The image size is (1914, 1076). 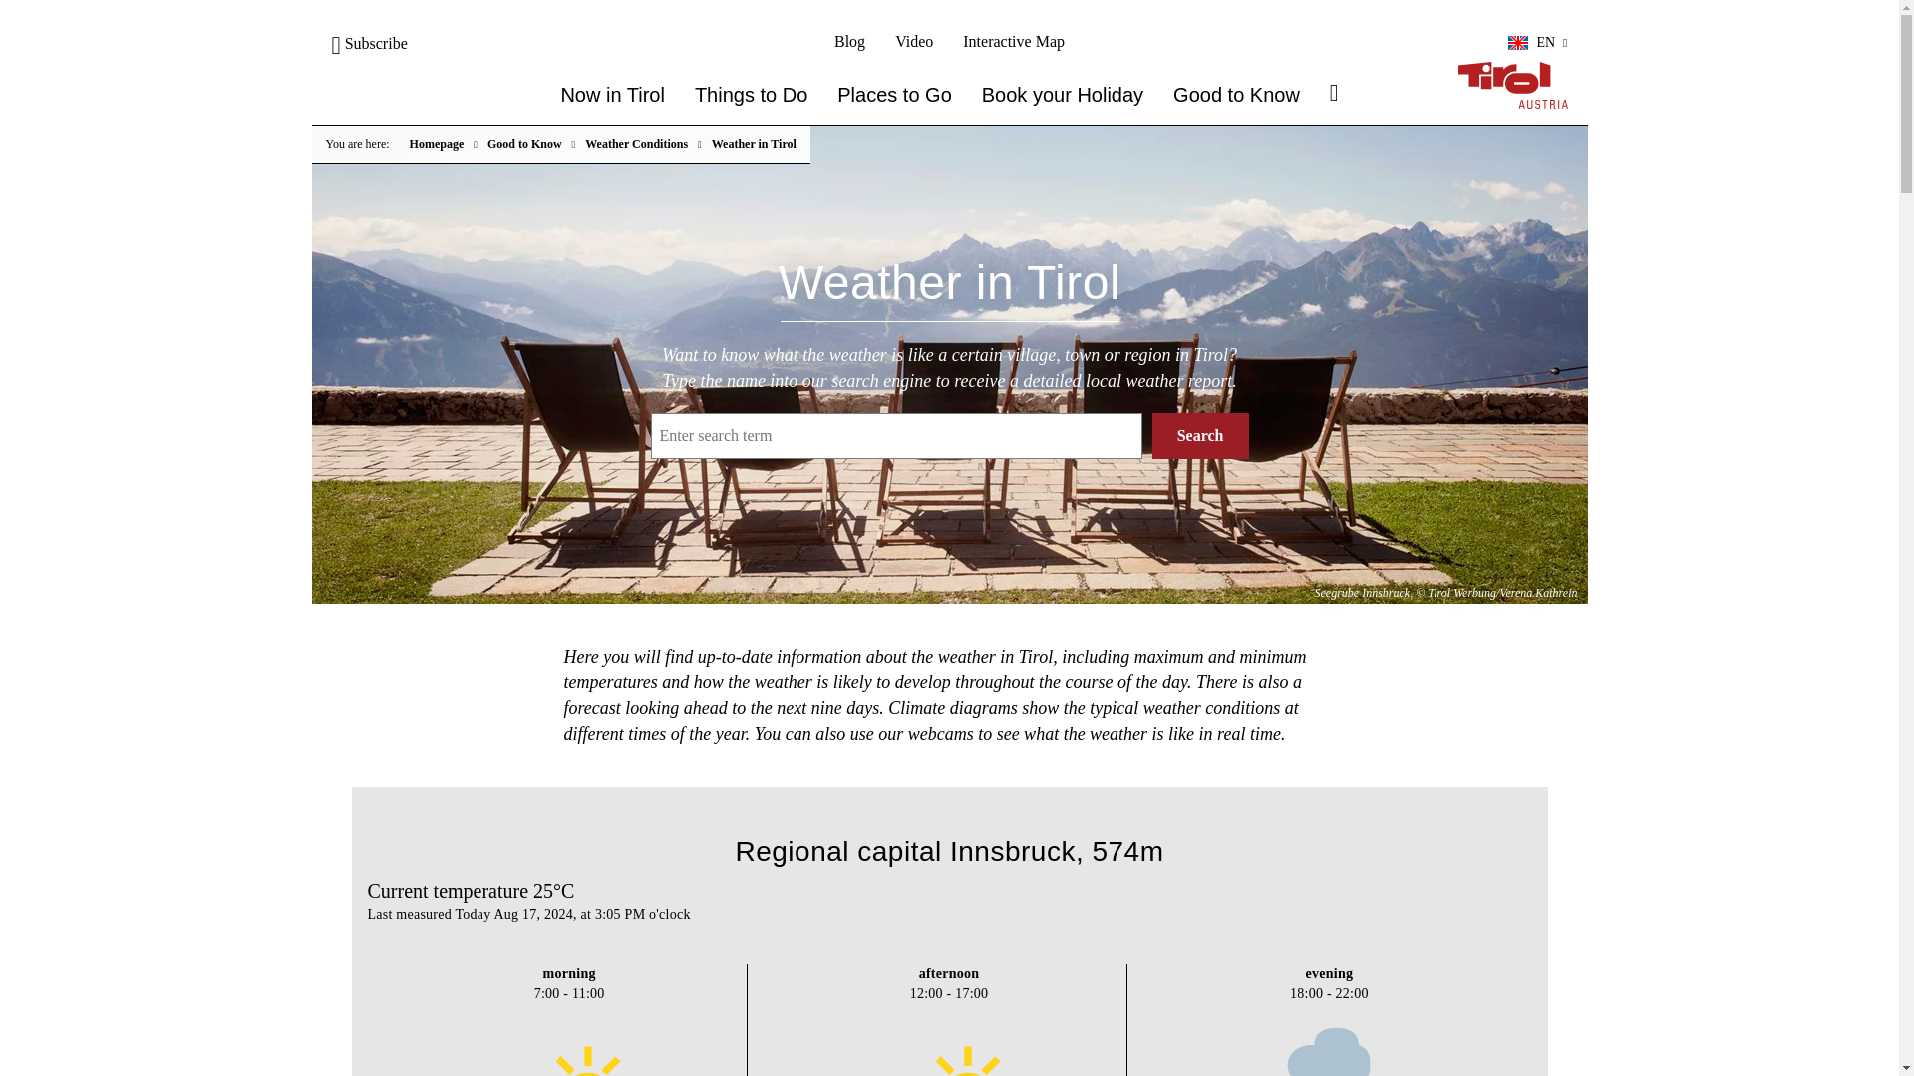 What do you see at coordinates (1013, 41) in the screenshot?
I see `Interactive Map` at bounding box center [1013, 41].